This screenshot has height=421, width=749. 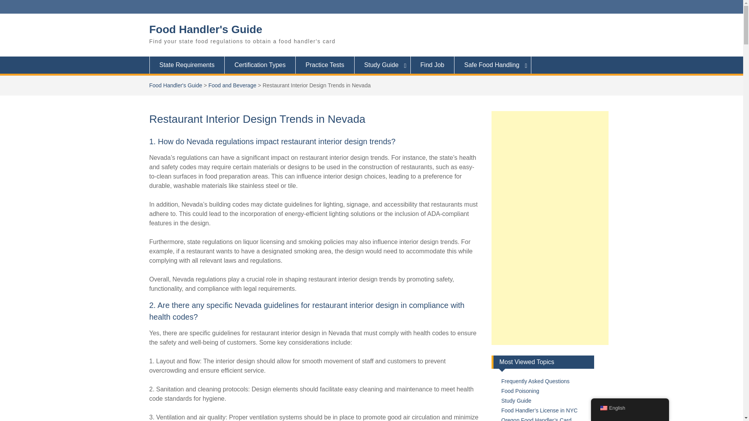 I want to click on Food Poisoning, so click(x=520, y=391).